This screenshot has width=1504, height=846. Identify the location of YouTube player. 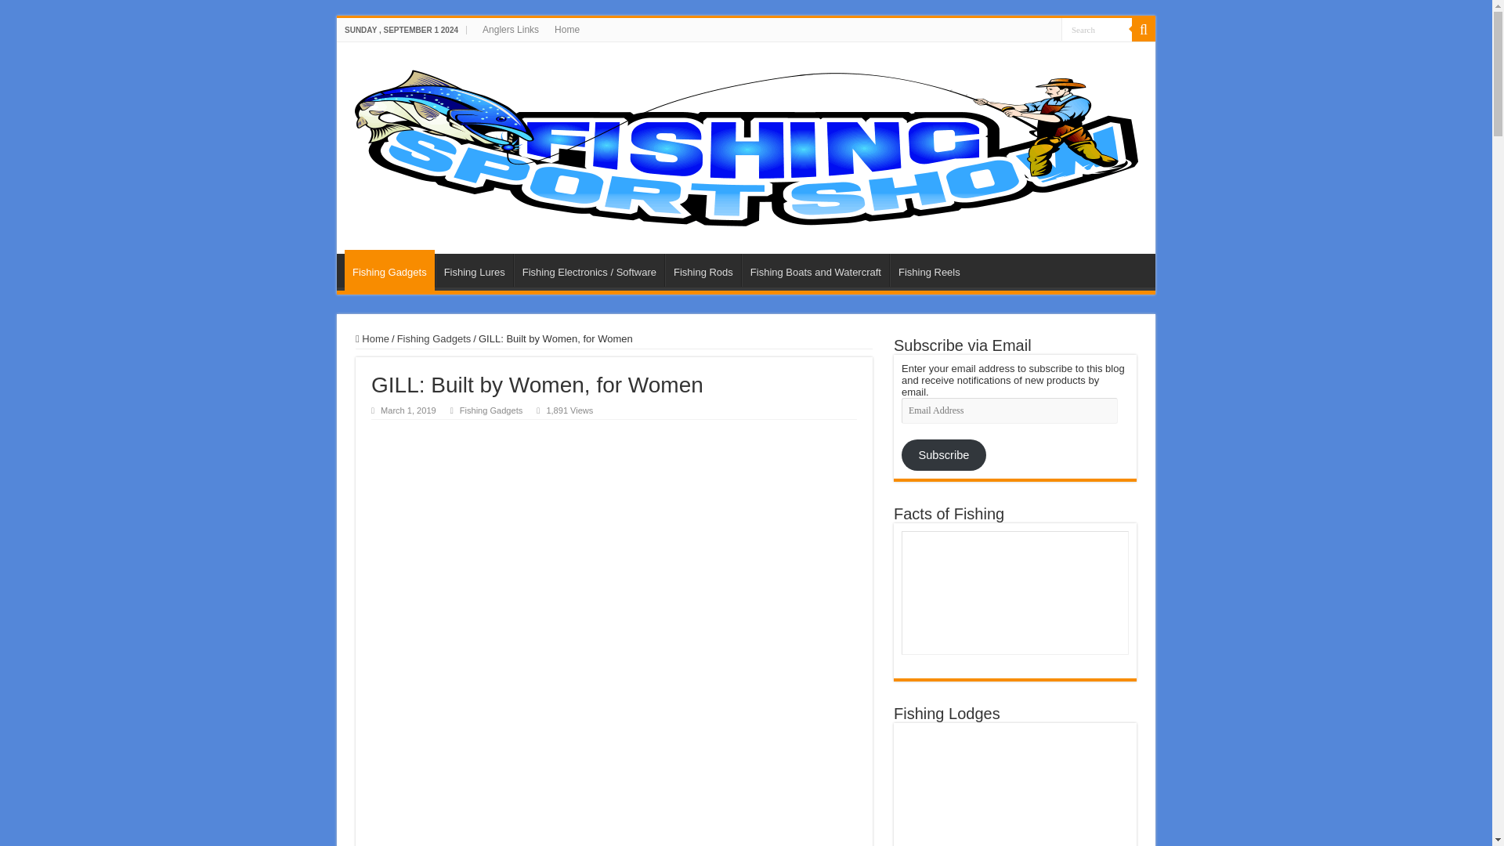
(1015, 592).